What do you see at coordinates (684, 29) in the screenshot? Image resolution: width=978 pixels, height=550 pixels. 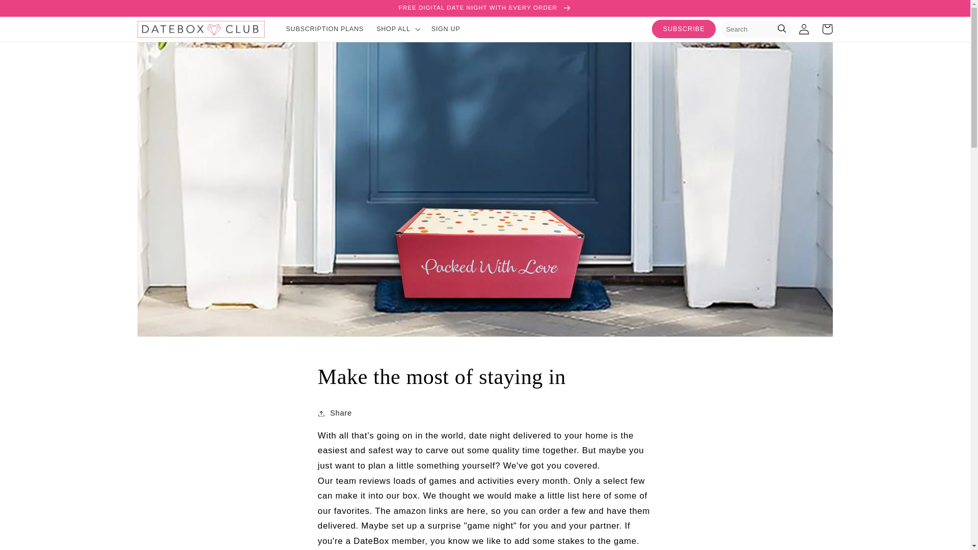 I see `SUBSCRIBE` at bounding box center [684, 29].